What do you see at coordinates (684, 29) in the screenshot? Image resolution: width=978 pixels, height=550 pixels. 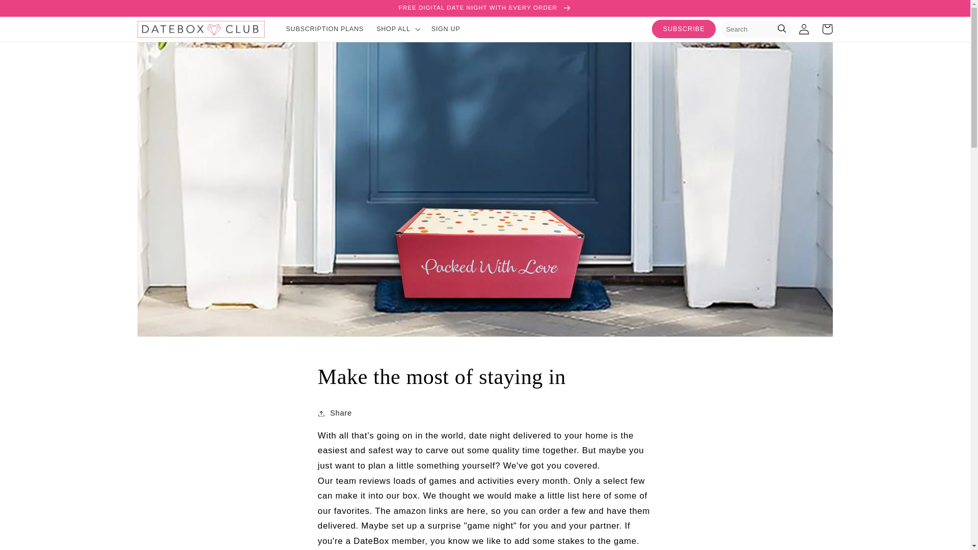 I see `SUBSCRIBE` at bounding box center [684, 29].